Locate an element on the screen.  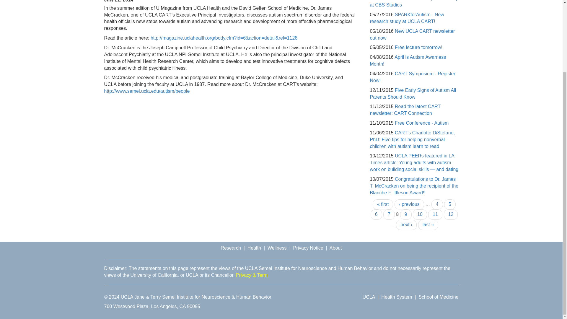
University of California Los Angeles is located at coordinates (369, 297).